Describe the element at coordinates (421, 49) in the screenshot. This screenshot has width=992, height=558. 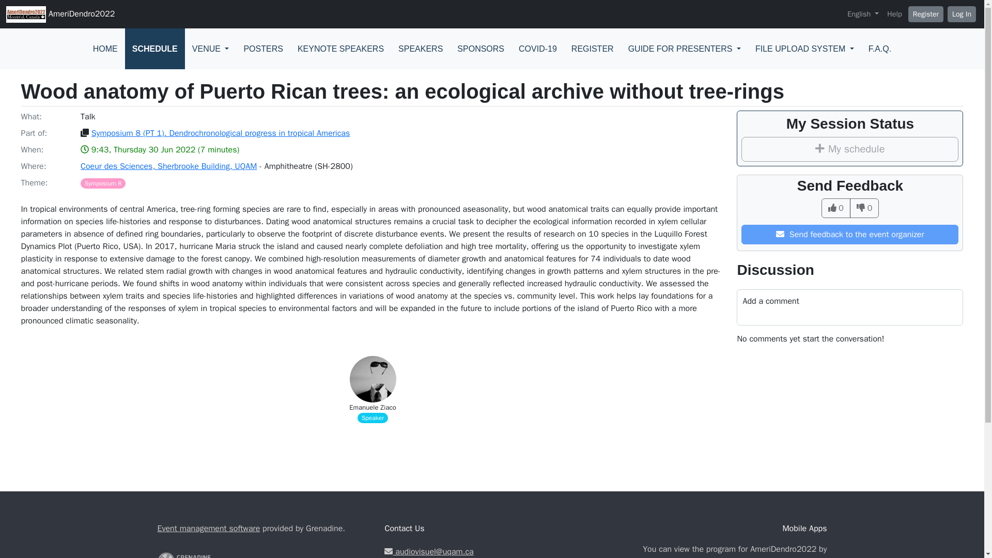
I see `SPEAKERS` at that location.